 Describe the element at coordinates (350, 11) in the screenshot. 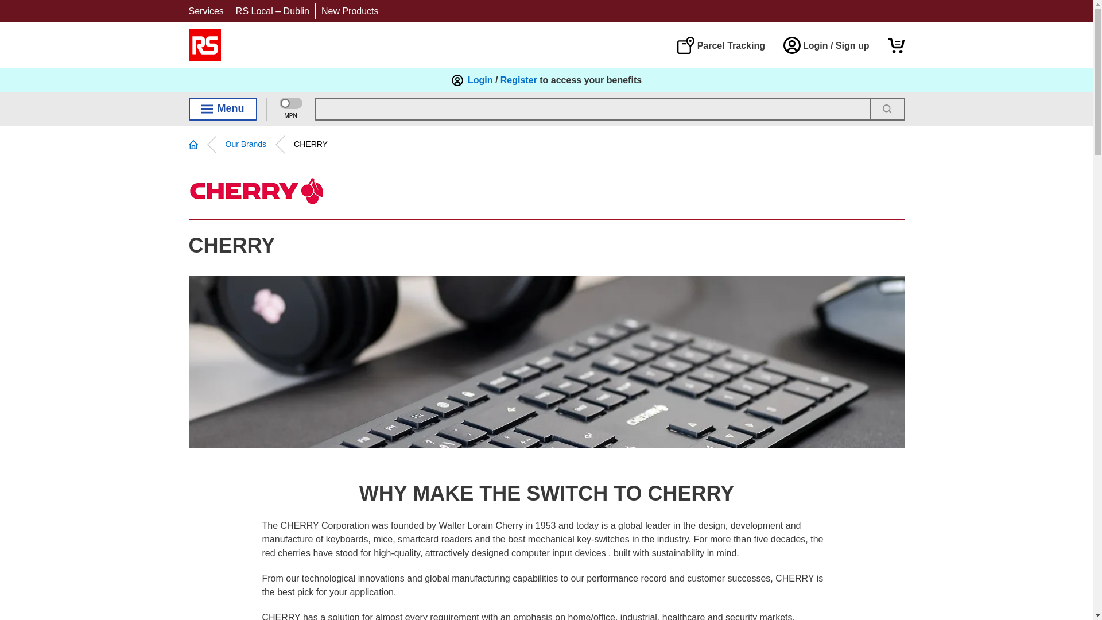

I see `New Products` at that location.